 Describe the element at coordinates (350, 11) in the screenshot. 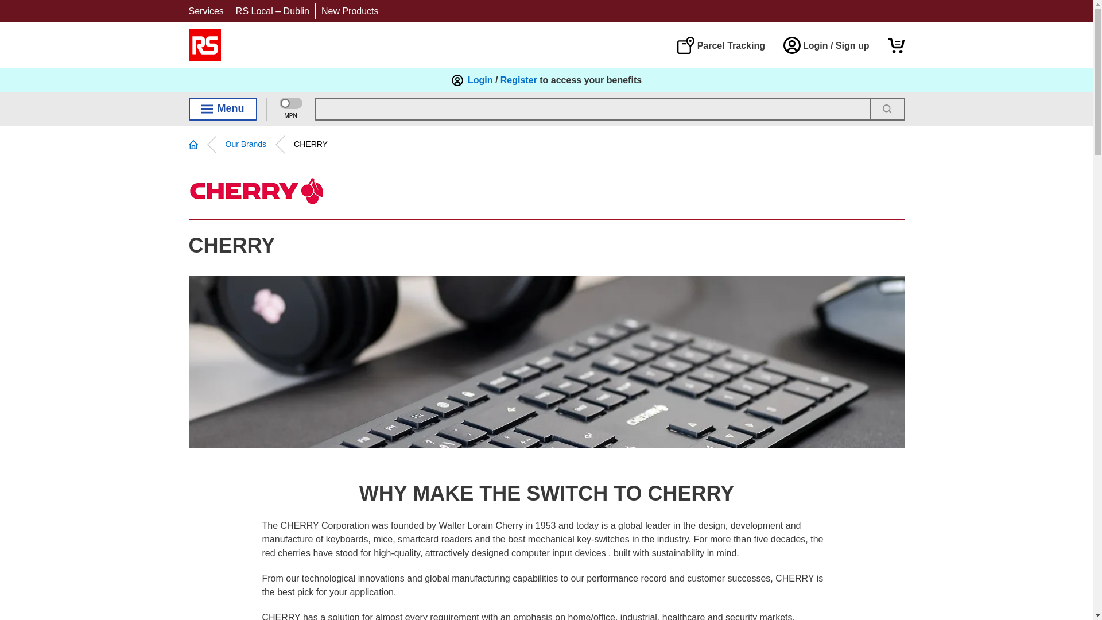

I see `New Products` at that location.